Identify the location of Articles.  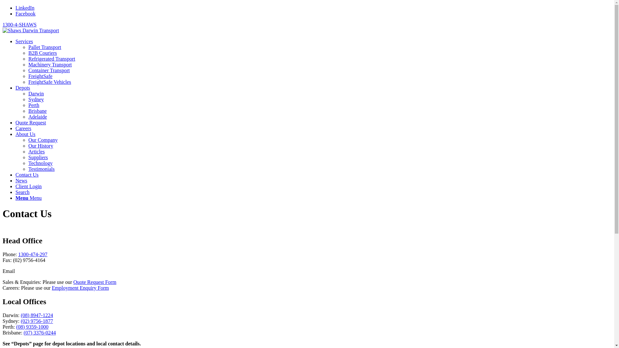
(37, 151).